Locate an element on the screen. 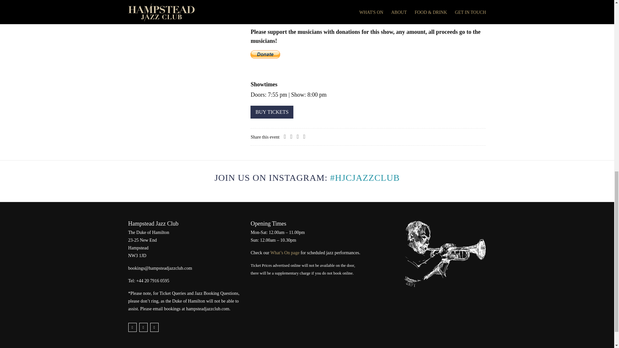  Follow Hampstead Jazz Club on Twitter is located at coordinates (132, 327).